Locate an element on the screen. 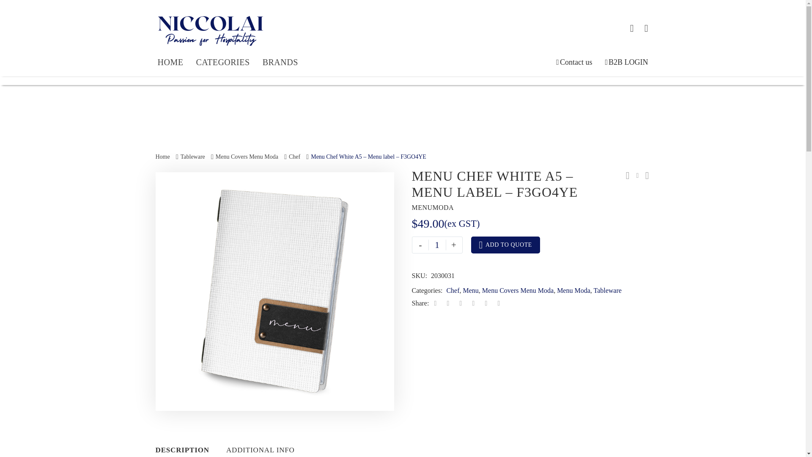 The image size is (812, 457). LinkedIn is located at coordinates (486, 303).